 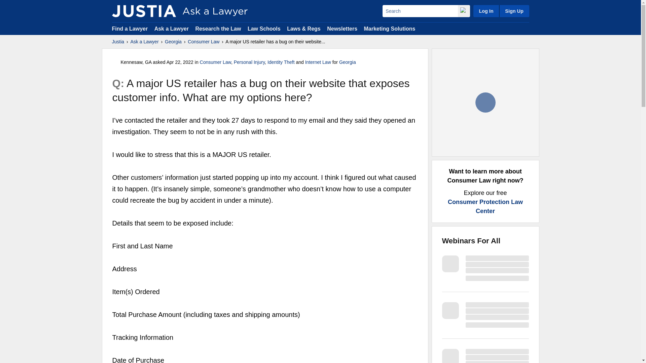 I want to click on Find a Lawyer, so click(x=130, y=28).